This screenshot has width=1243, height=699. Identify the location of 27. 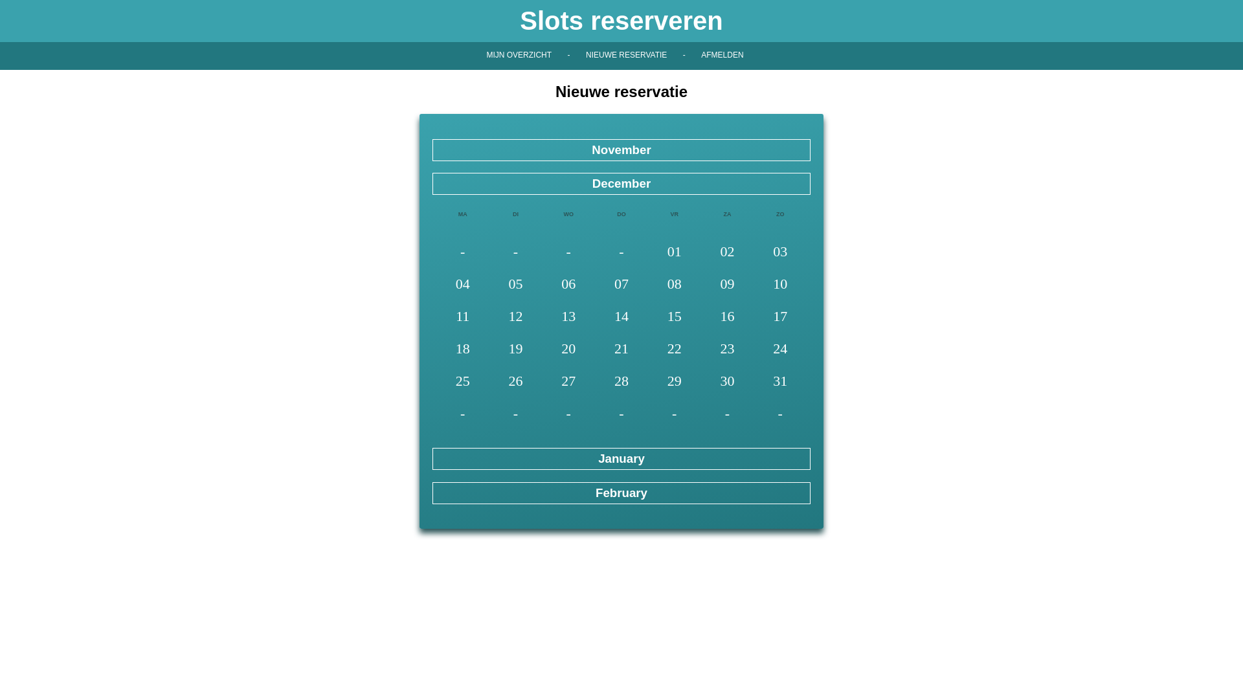
(568, 382).